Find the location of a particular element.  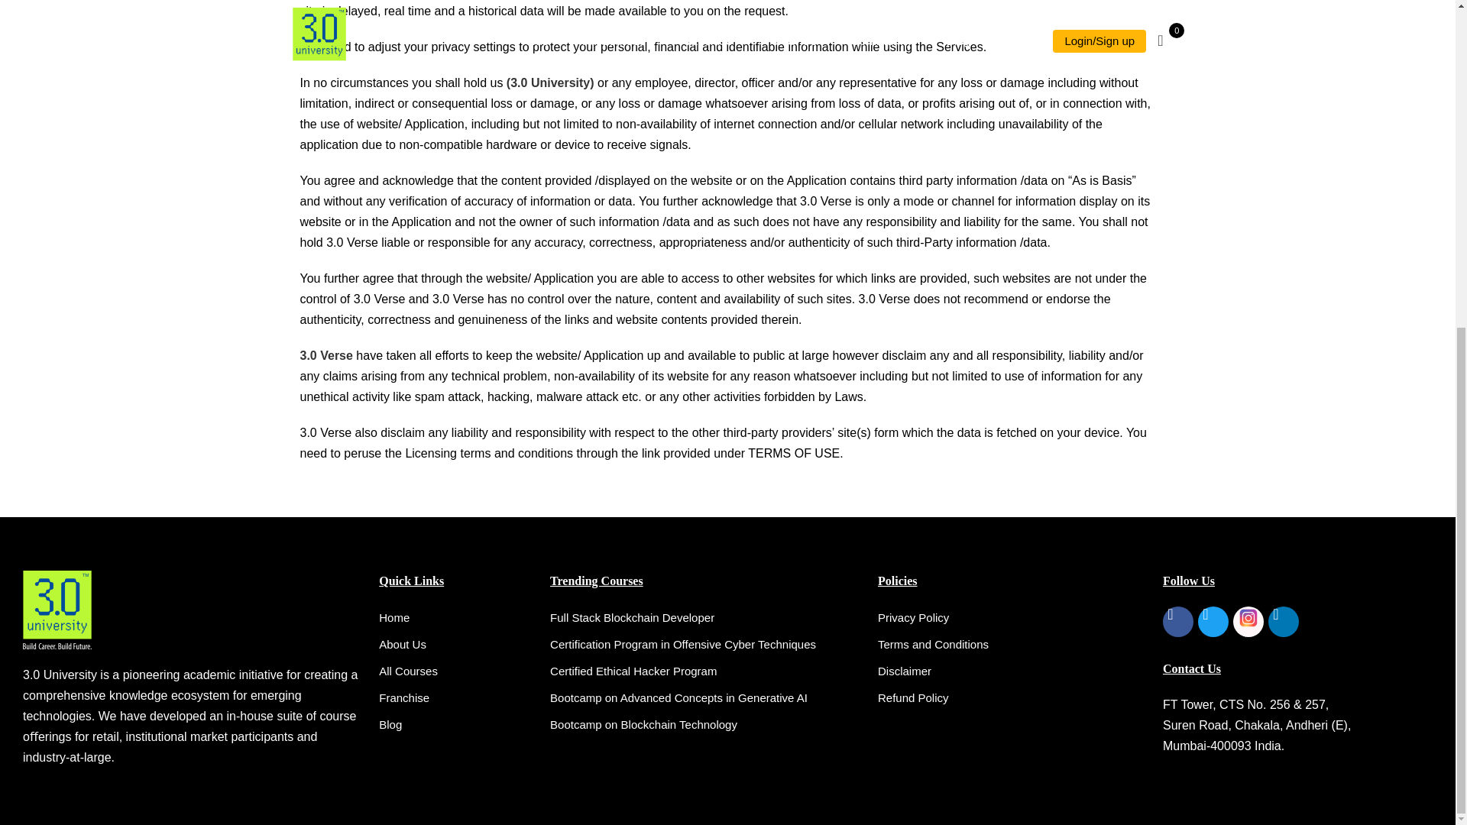

Certification Program in Offensive Cyber Techniques is located at coordinates (706, 645).